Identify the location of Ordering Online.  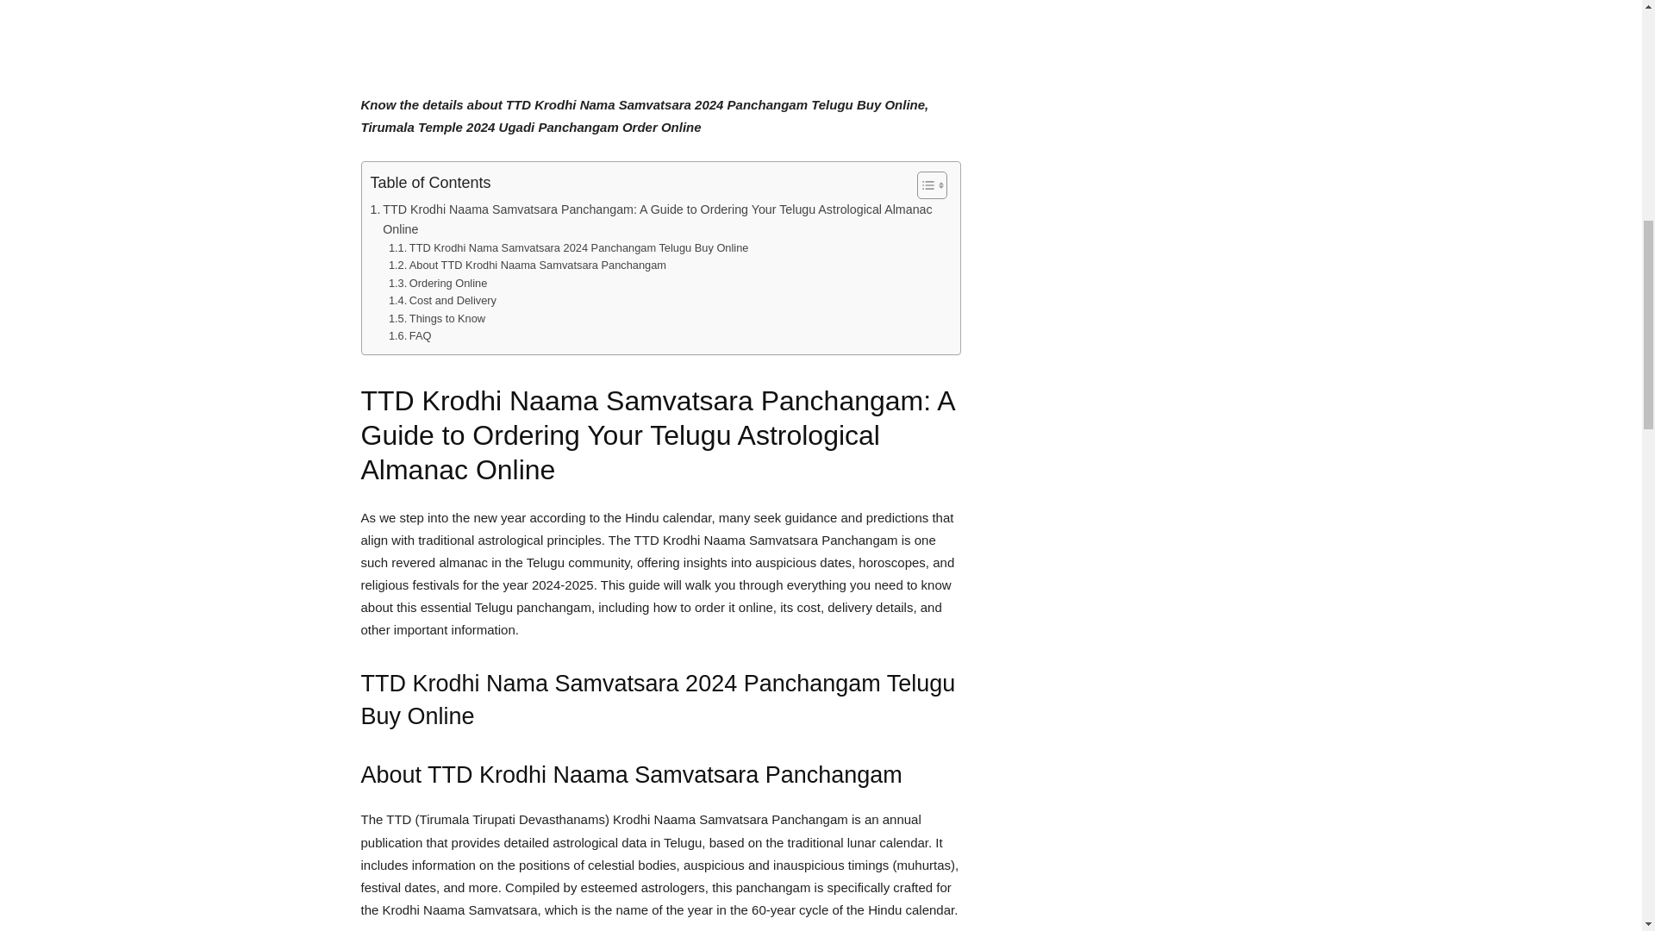
(438, 284).